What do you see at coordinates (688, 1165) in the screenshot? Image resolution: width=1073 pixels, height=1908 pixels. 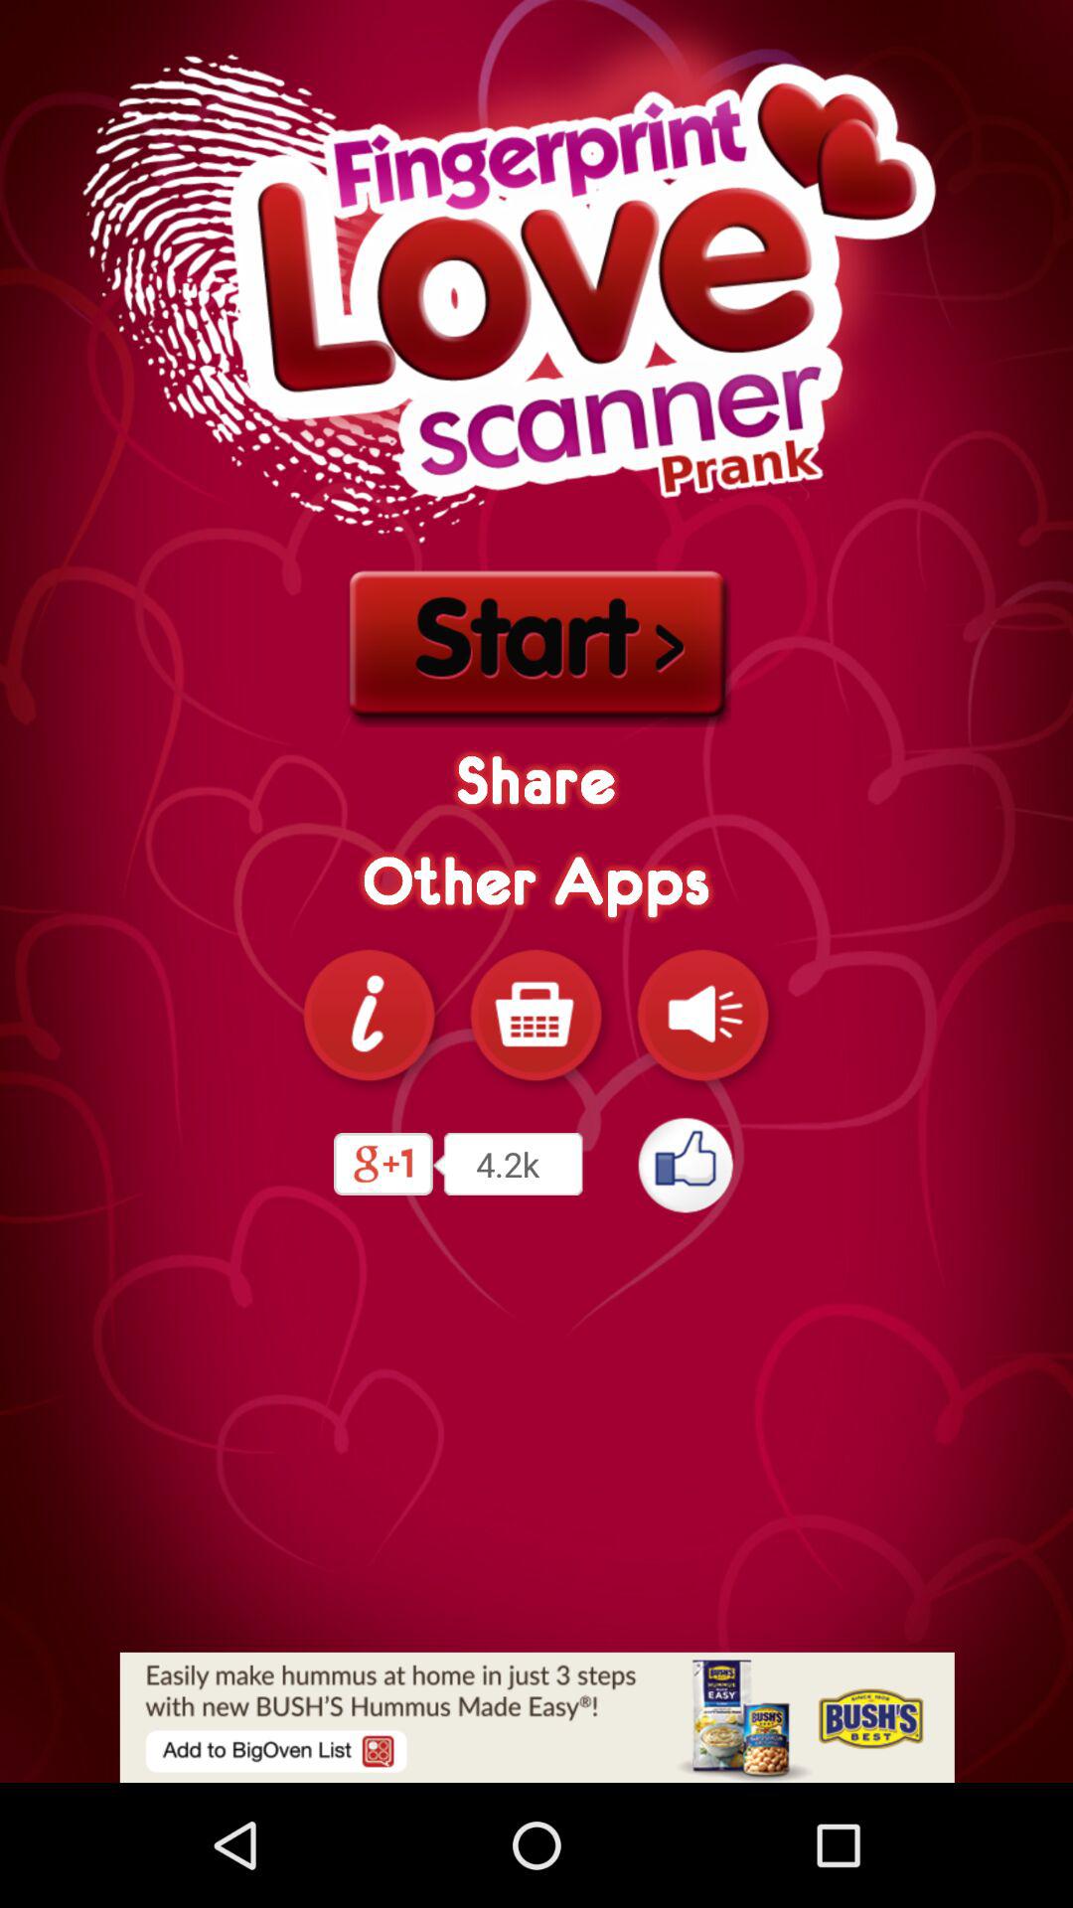 I see `like this app` at bounding box center [688, 1165].